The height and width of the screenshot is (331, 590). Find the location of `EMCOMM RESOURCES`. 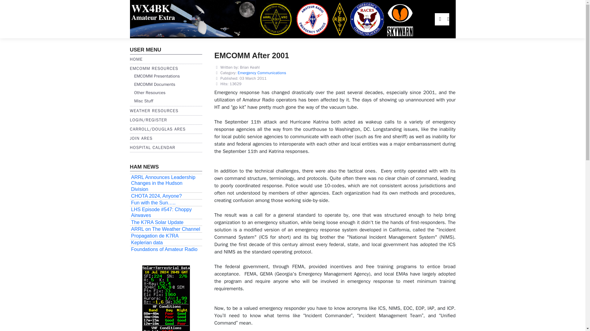

EMCOMM RESOURCES is located at coordinates (154, 68).